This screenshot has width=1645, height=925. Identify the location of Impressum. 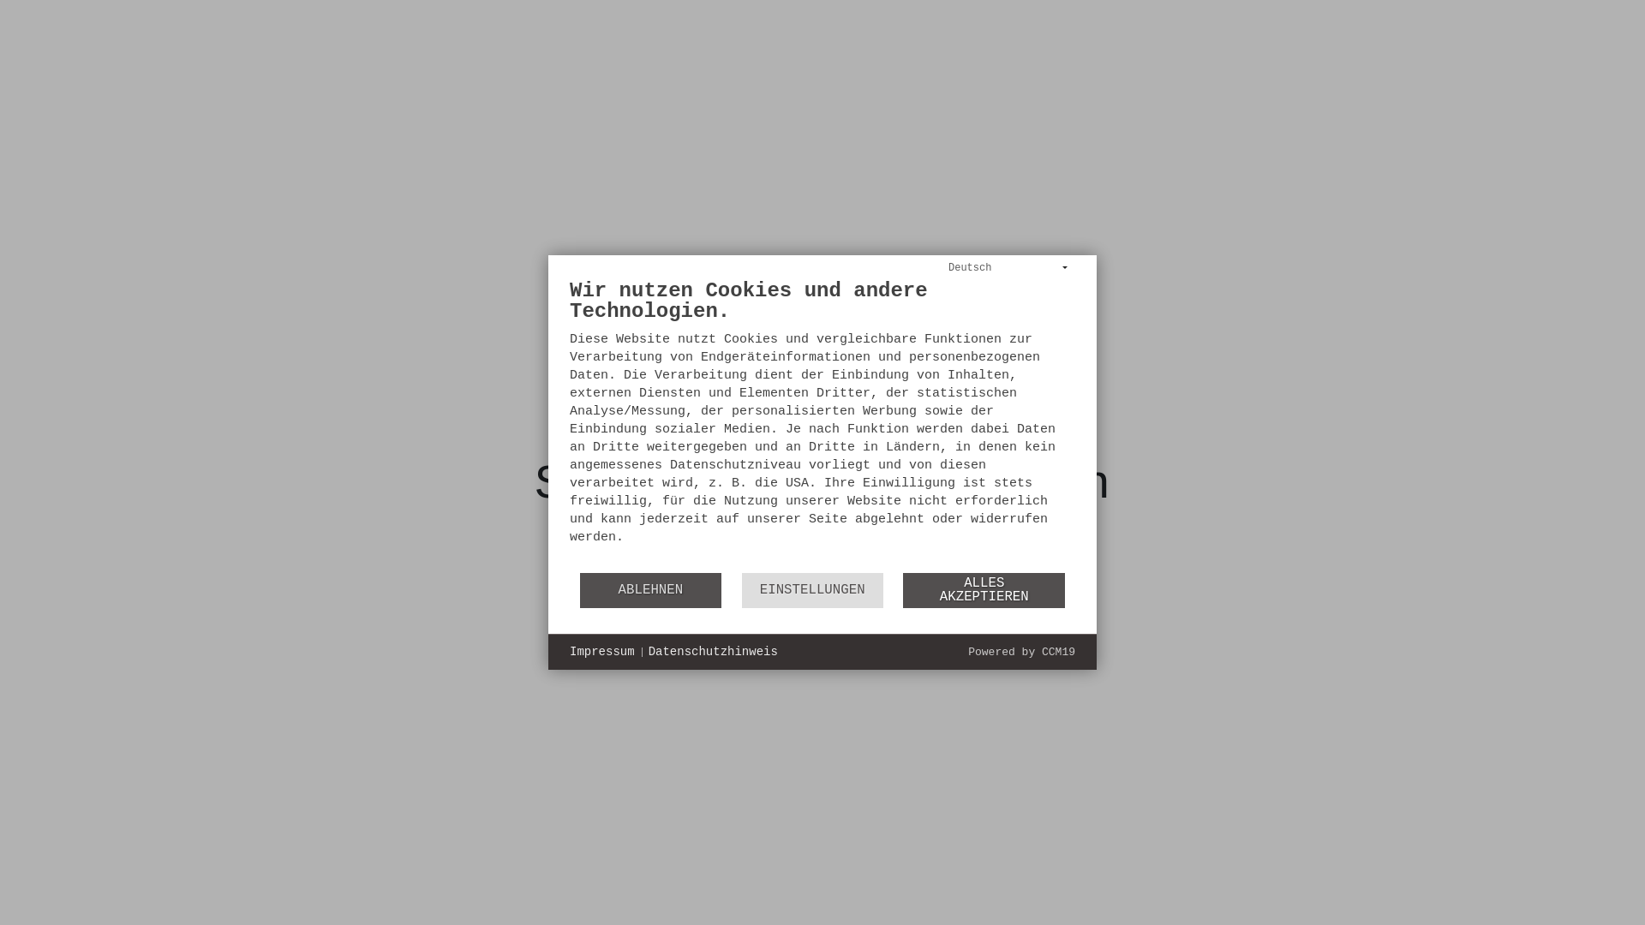
(602, 653).